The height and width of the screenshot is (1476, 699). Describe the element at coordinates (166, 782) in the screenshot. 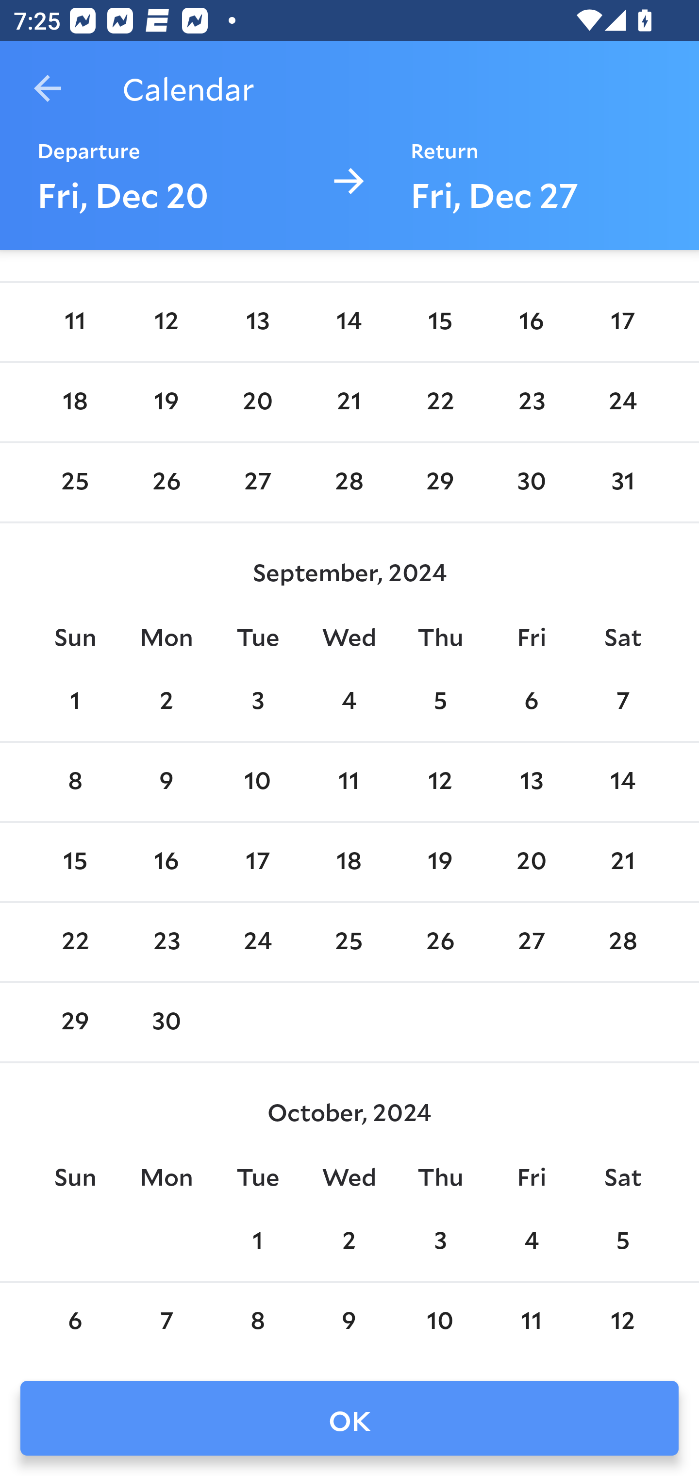

I see `9` at that location.